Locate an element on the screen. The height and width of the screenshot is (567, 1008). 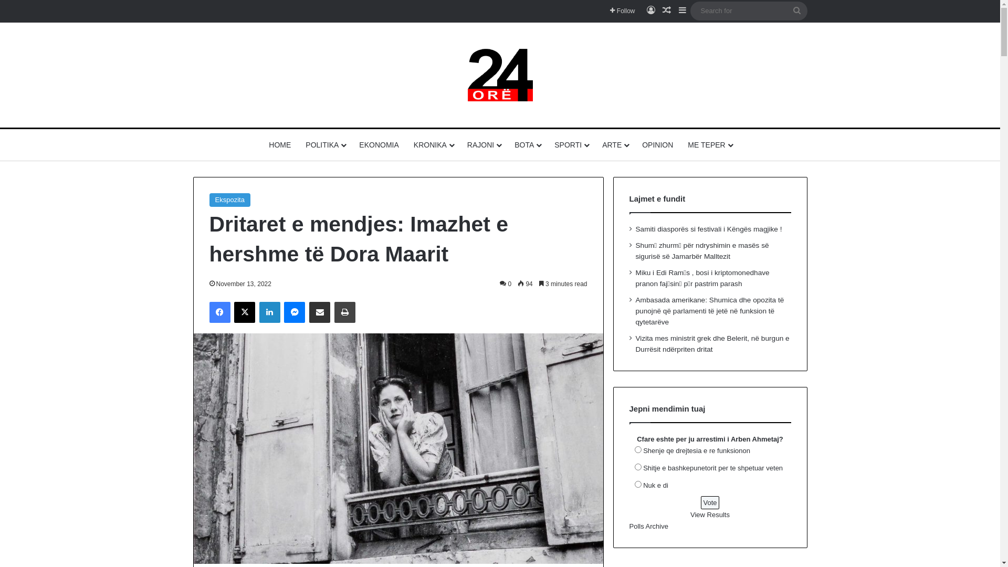
ME TEPER is located at coordinates (709, 145).